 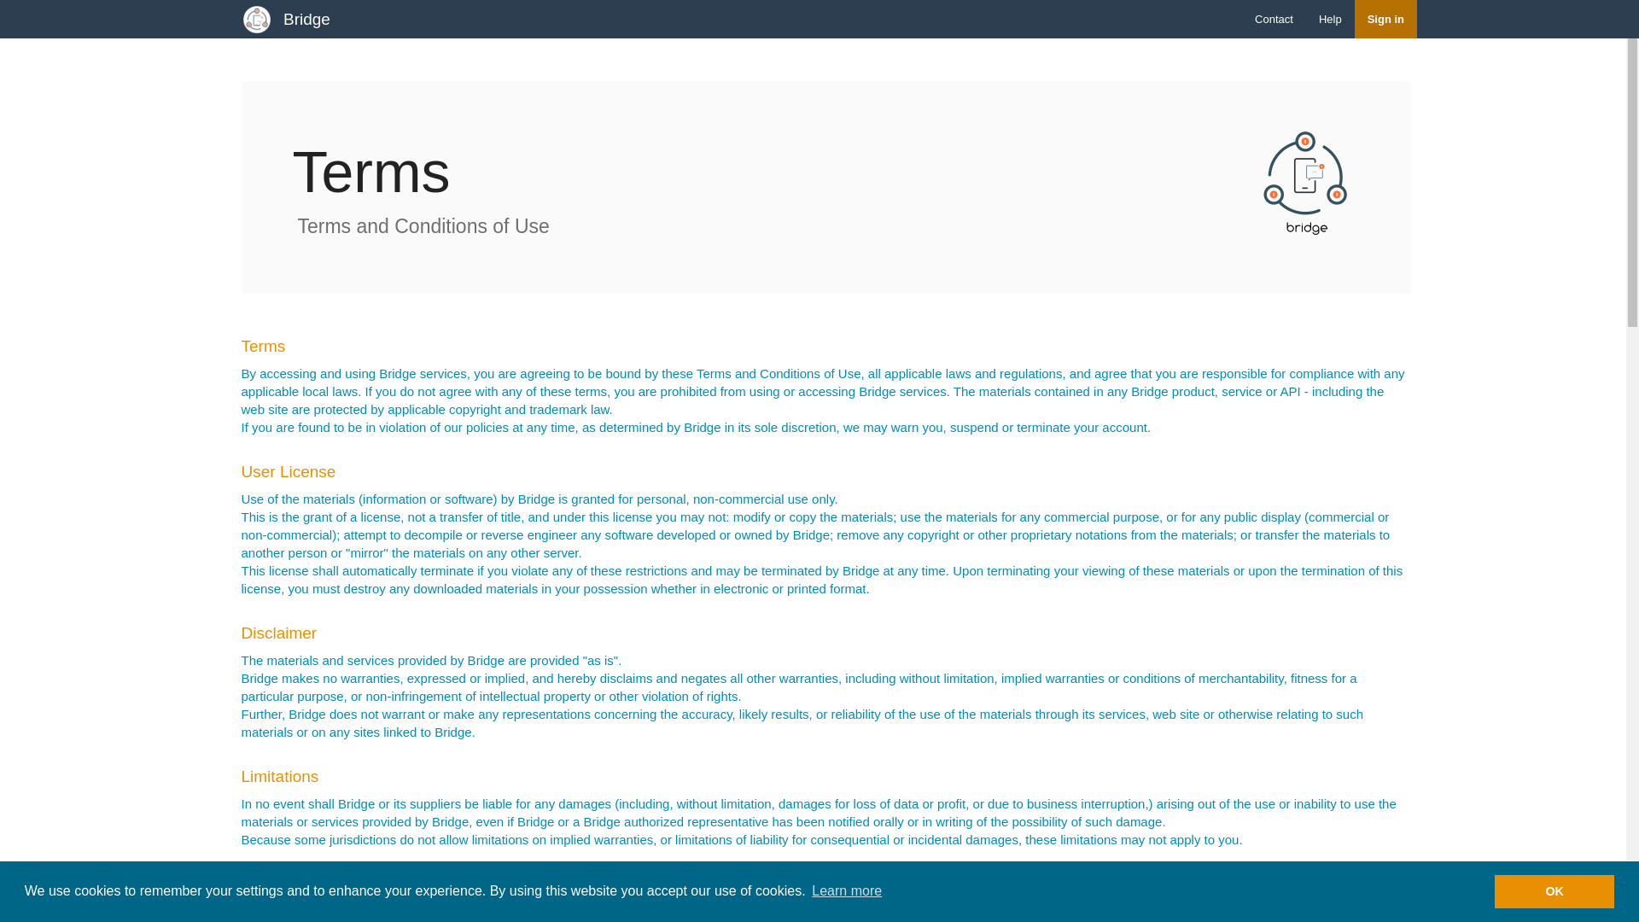 I want to click on Help, so click(x=1330, y=19).